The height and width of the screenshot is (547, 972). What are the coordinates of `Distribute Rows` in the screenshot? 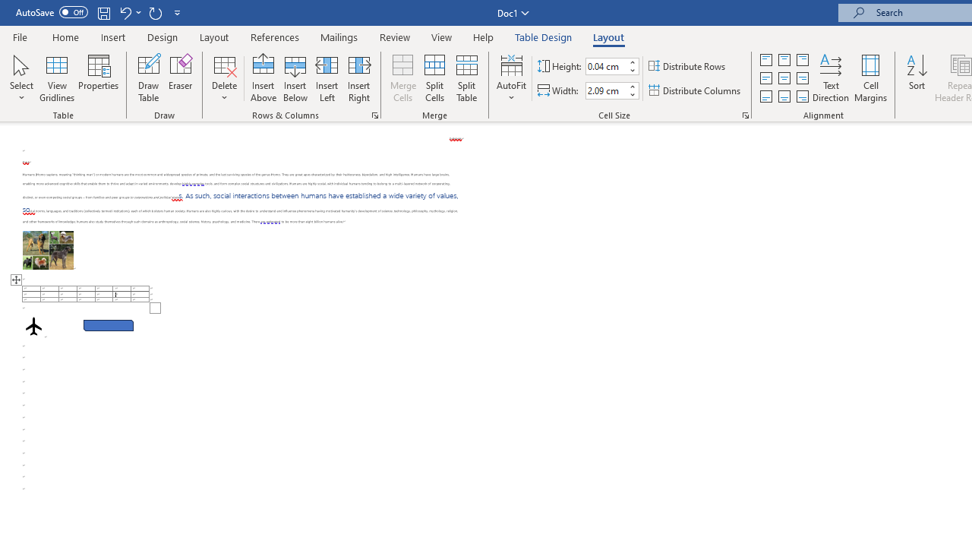 It's located at (688, 67).